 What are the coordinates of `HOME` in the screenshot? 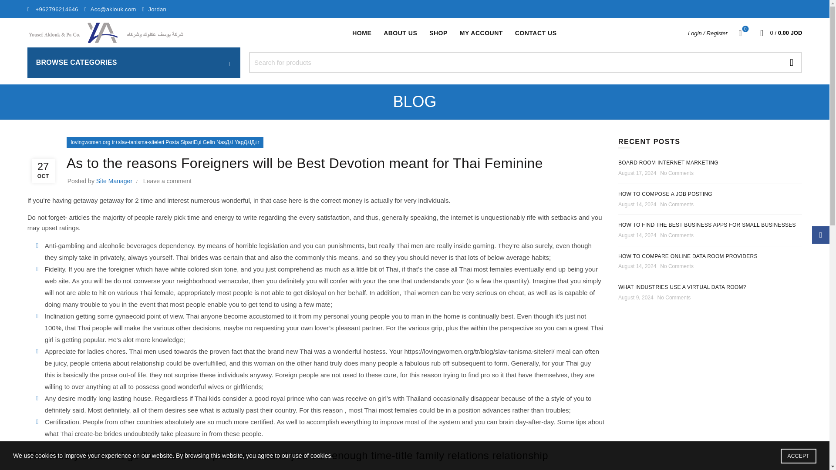 It's located at (361, 33).